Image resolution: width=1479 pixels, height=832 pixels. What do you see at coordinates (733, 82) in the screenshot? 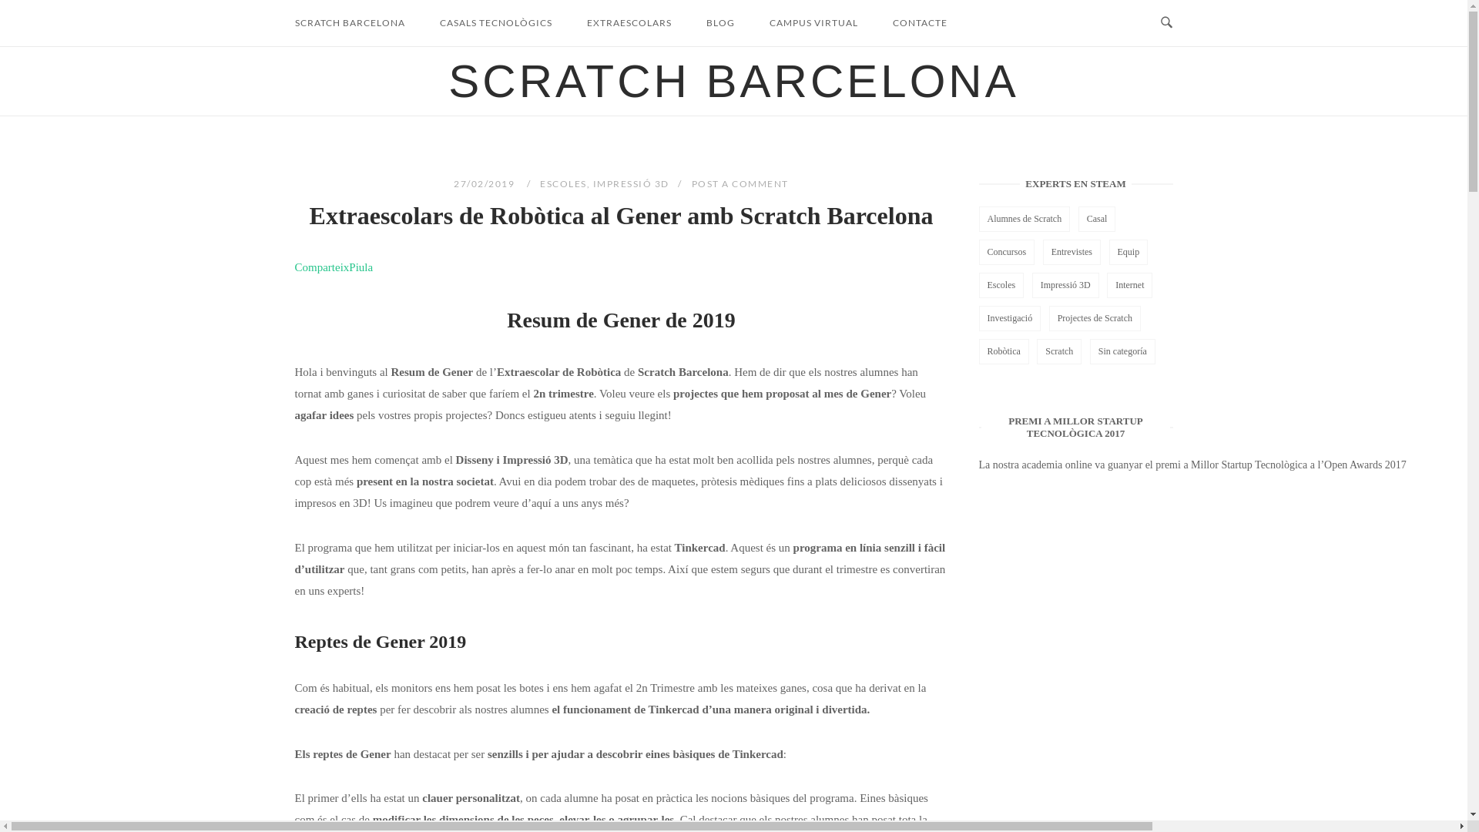
I see `SCRATCH BARCELONA` at bounding box center [733, 82].